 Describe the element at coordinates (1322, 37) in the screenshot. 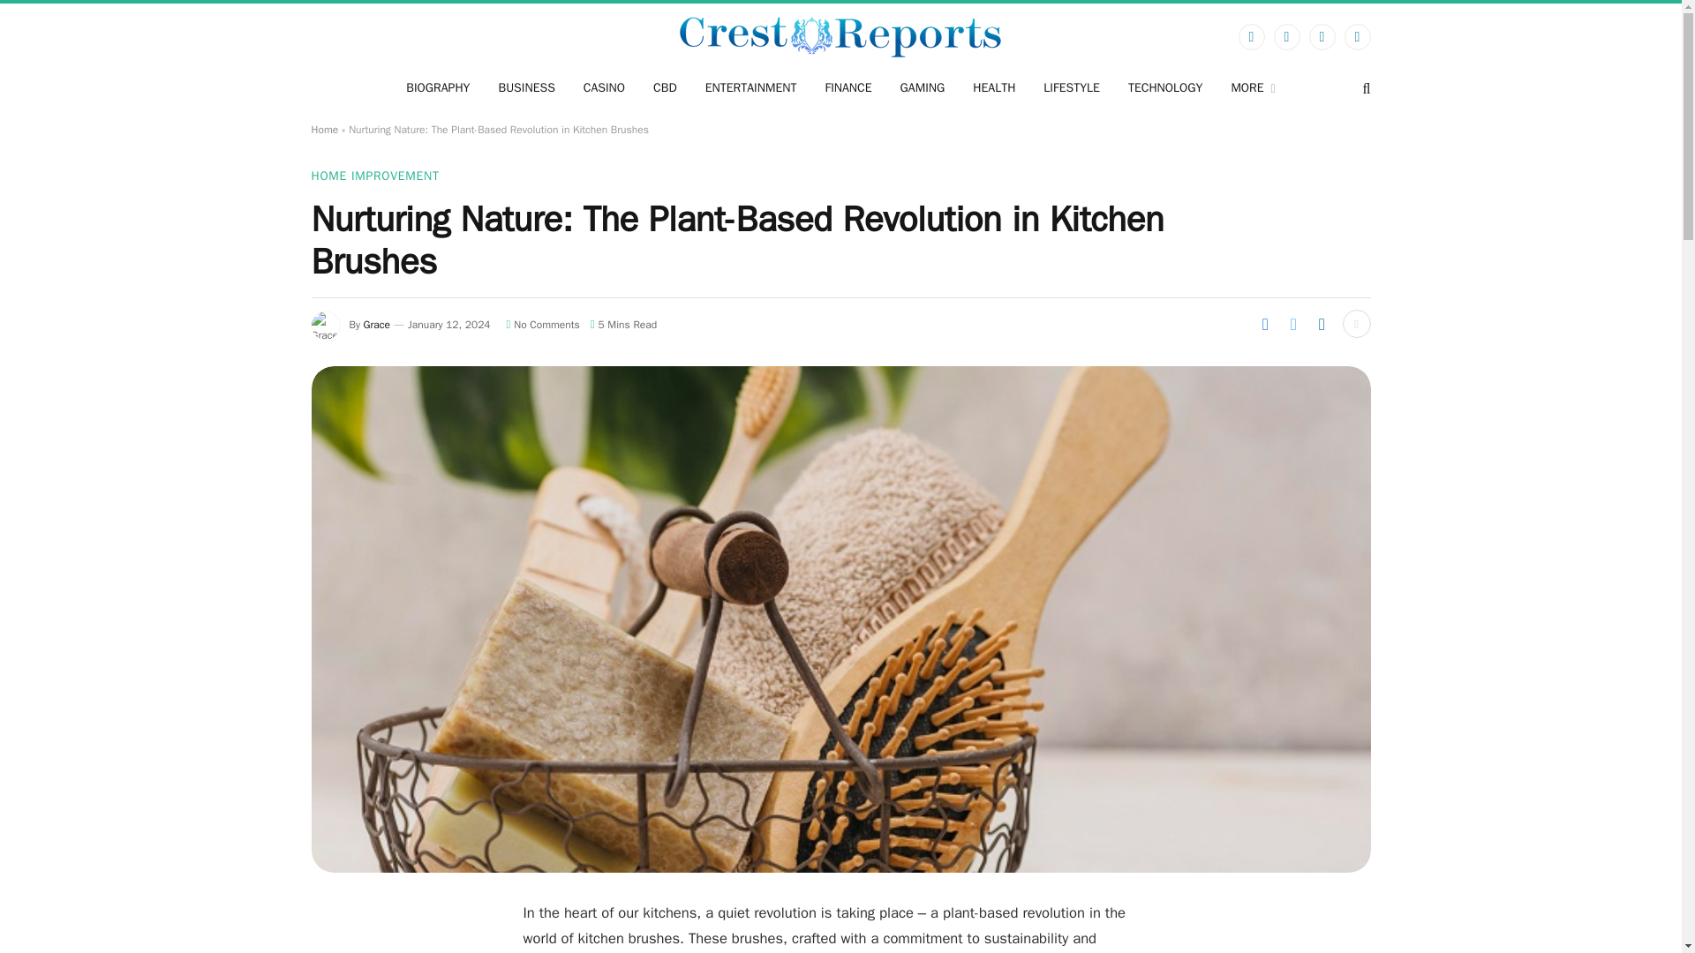

I see `Instagram` at that location.